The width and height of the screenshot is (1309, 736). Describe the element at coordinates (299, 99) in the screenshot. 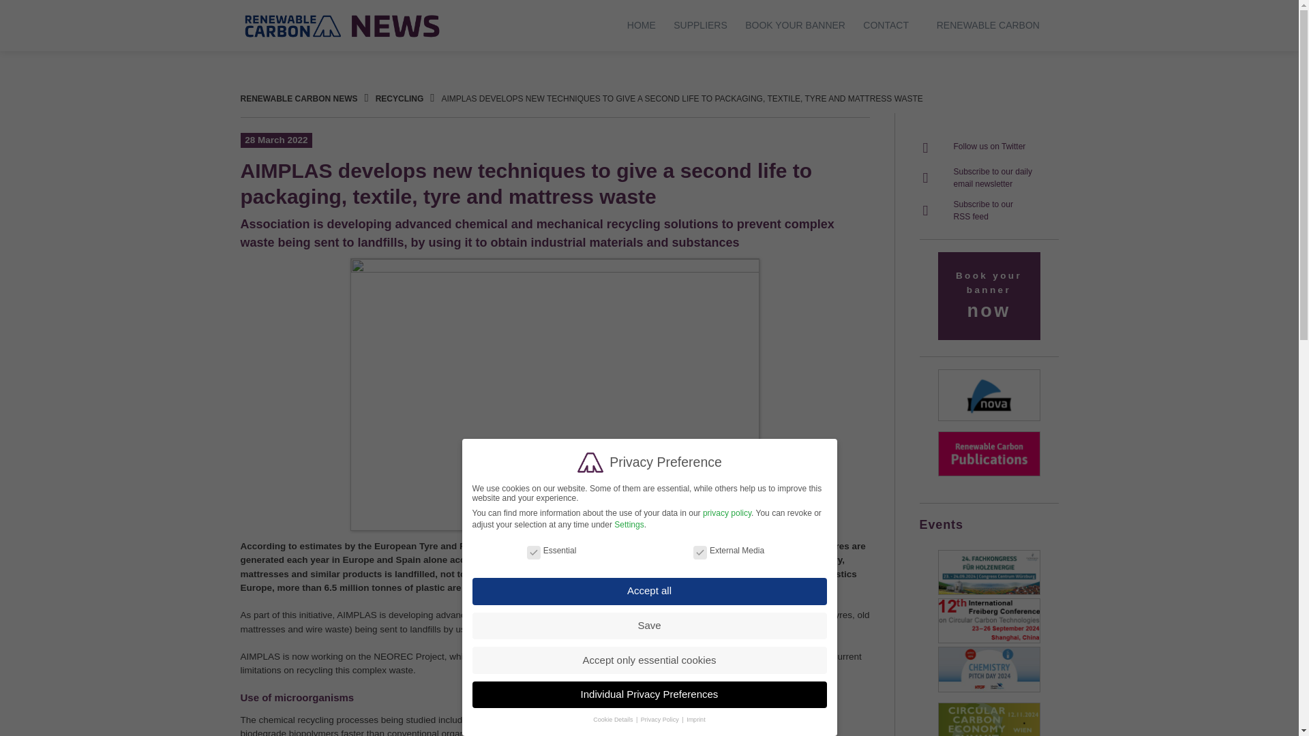

I see `RENEWABLE CARBON NEWS` at that location.